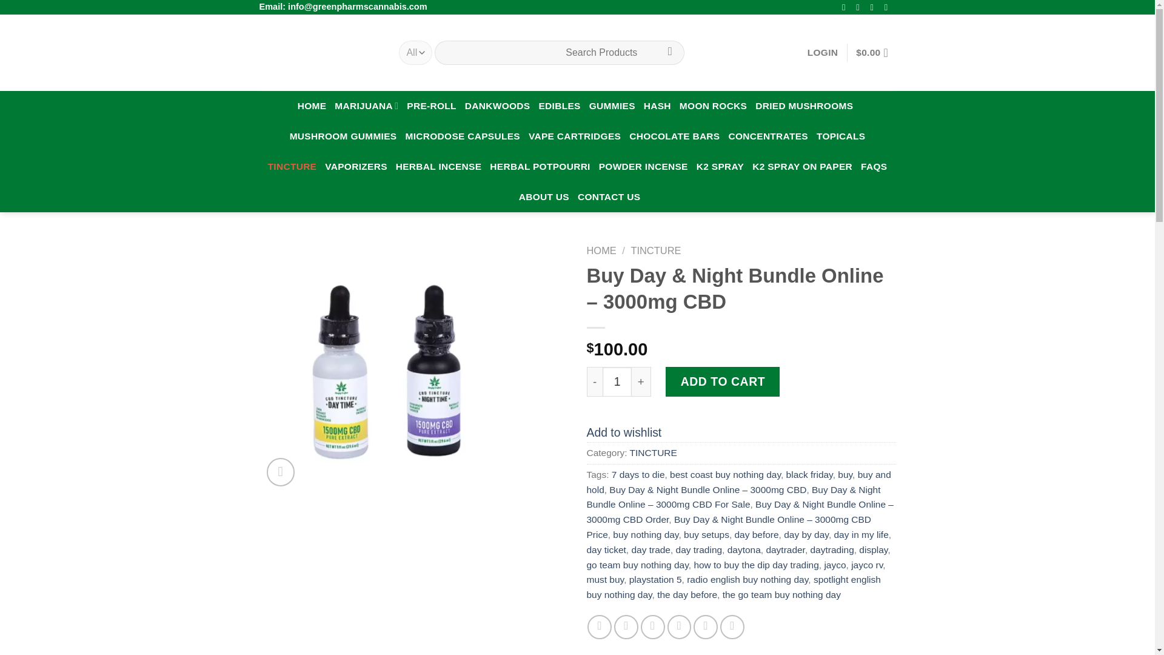  I want to click on MOON ROCKS, so click(713, 106).